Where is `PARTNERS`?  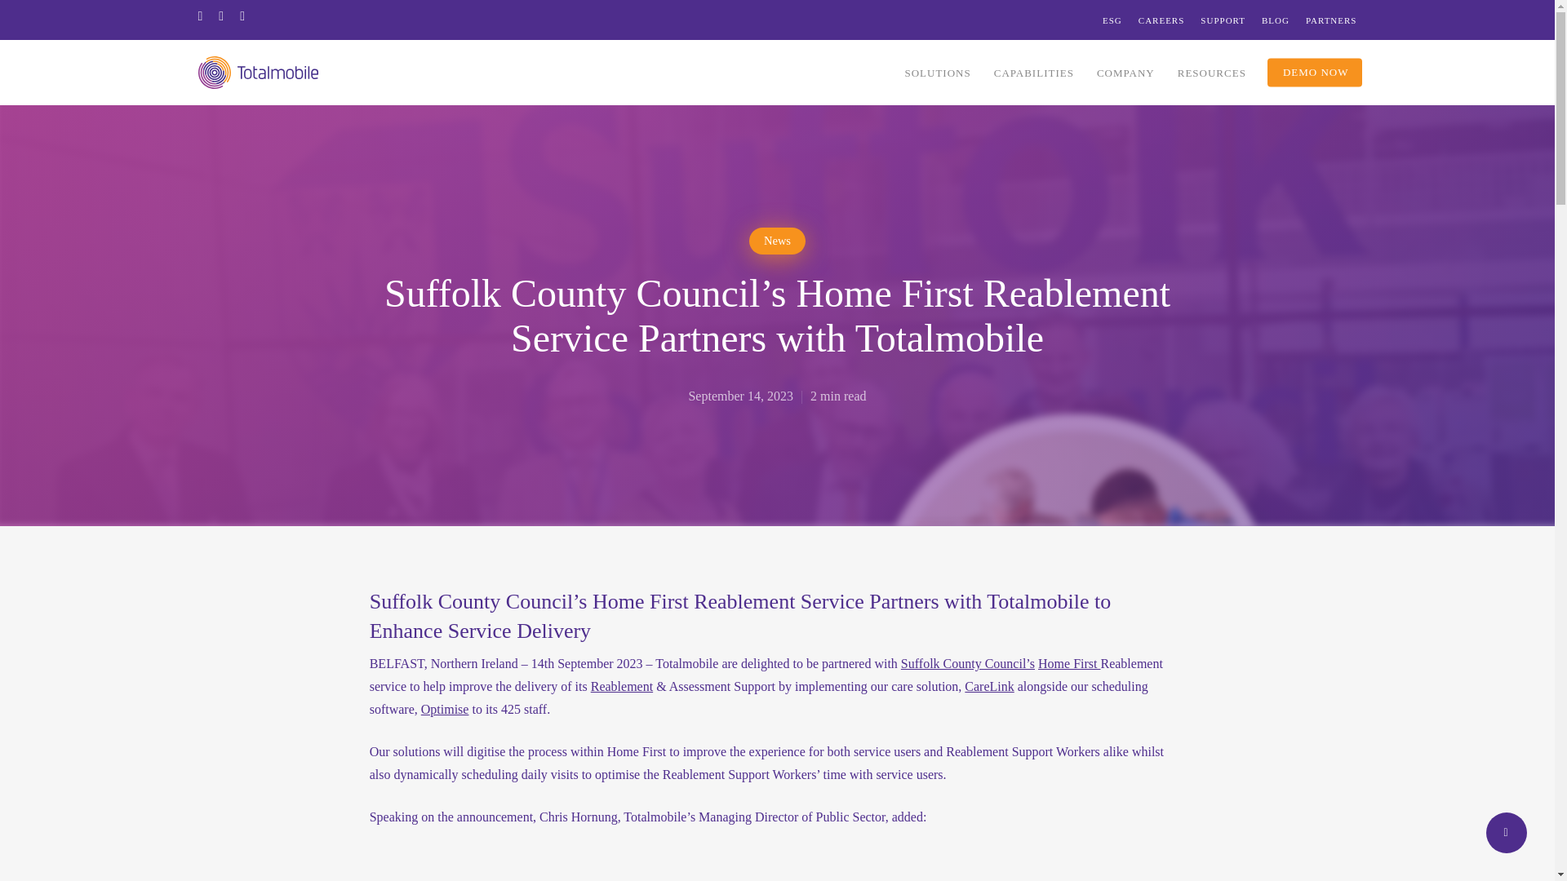
PARTNERS is located at coordinates (1330, 20).